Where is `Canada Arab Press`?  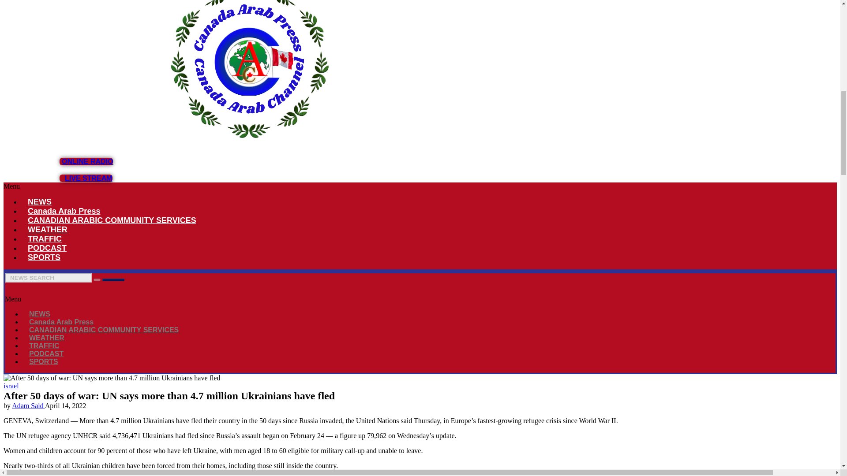 Canada Arab Press is located at coordinates (64, 211).